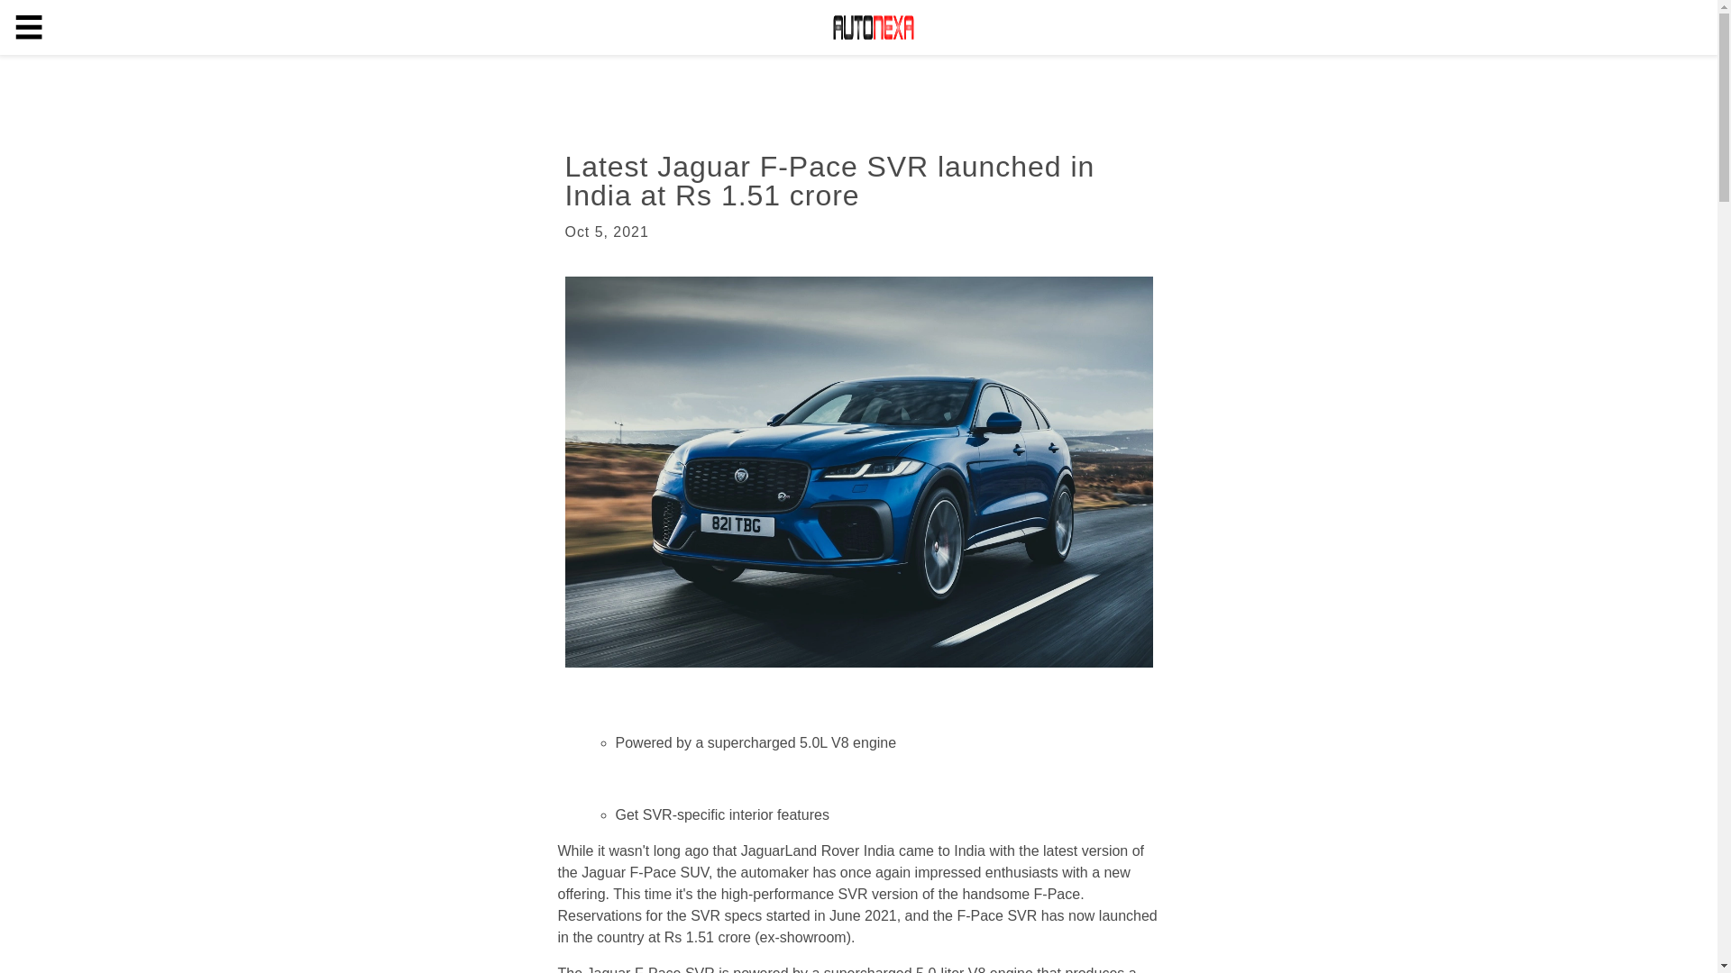 The image size is (1731, 973). What do you see at coordinates (813, 90) in the screenshot?
I see `3rd party ad content` at bounding box center [813, 90].